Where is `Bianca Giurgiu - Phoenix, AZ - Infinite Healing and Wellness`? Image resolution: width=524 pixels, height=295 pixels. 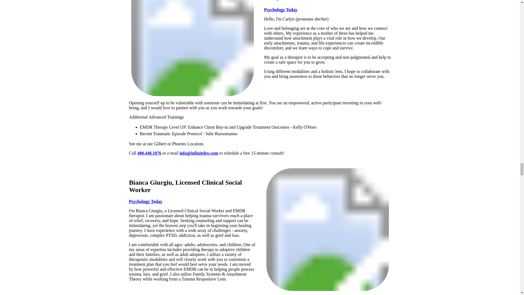
Bianca Giurgiu - Phoenix, AZ - Infinite Healing and Wellness is located at coordinates (327, 229).